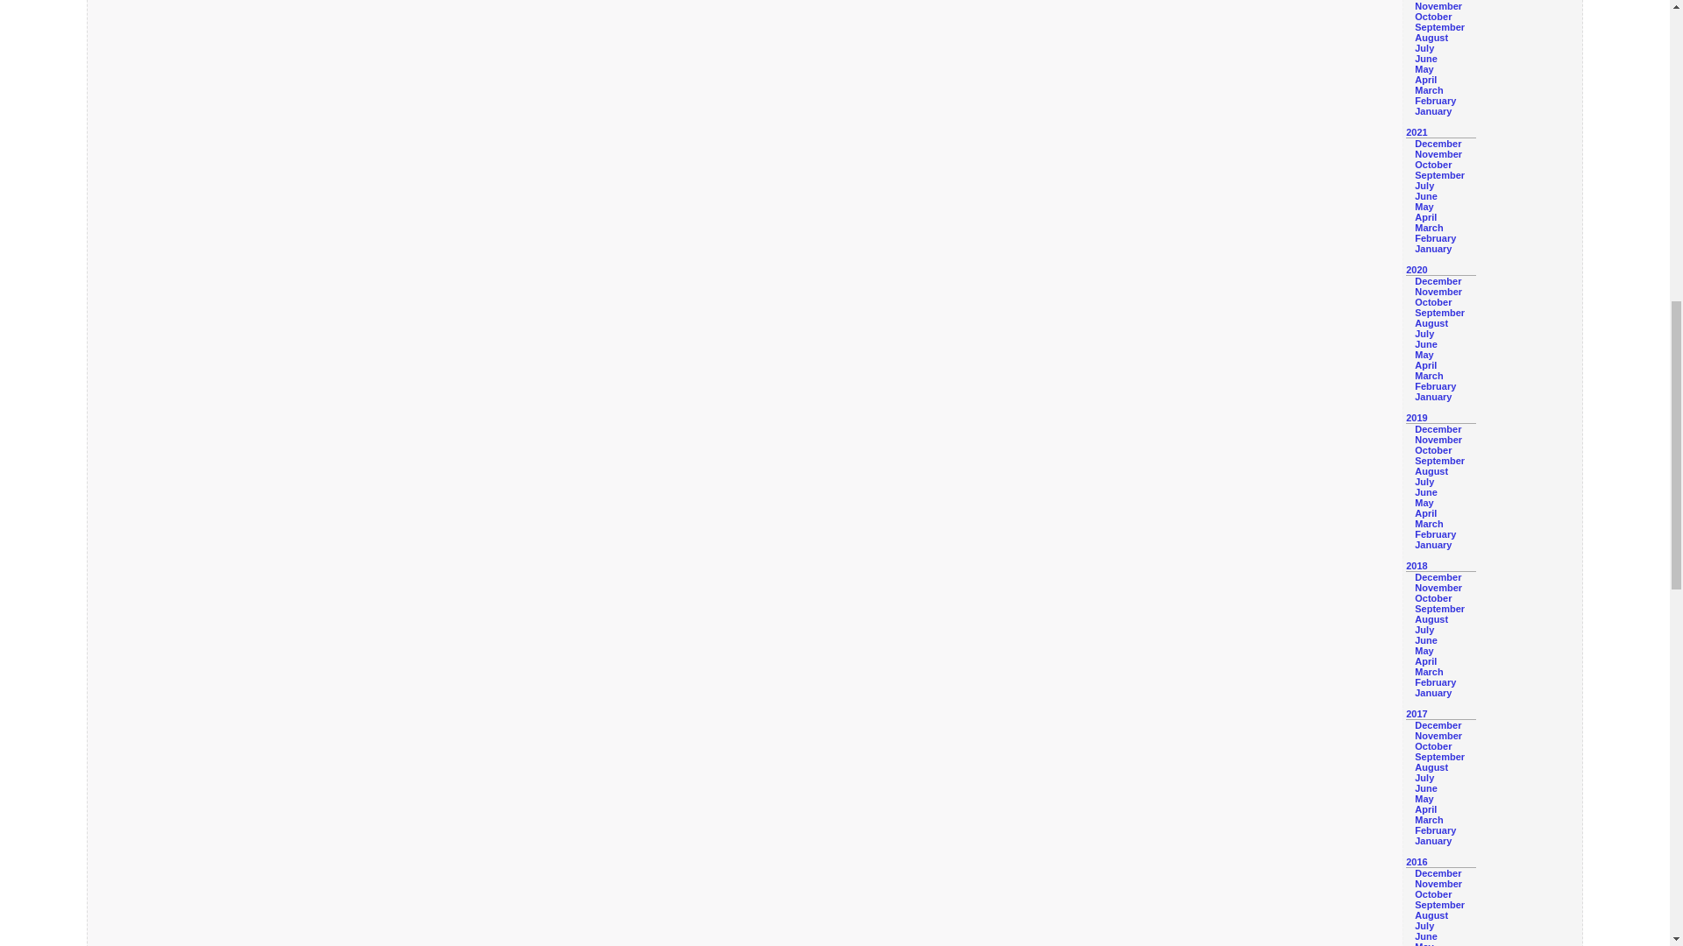 Image resolution: width=1683 pixels, height=946 pixels. What do you see at coordinates (1425, 80) in the screenshot?
I see `April` at bounding box center [1425, 80].